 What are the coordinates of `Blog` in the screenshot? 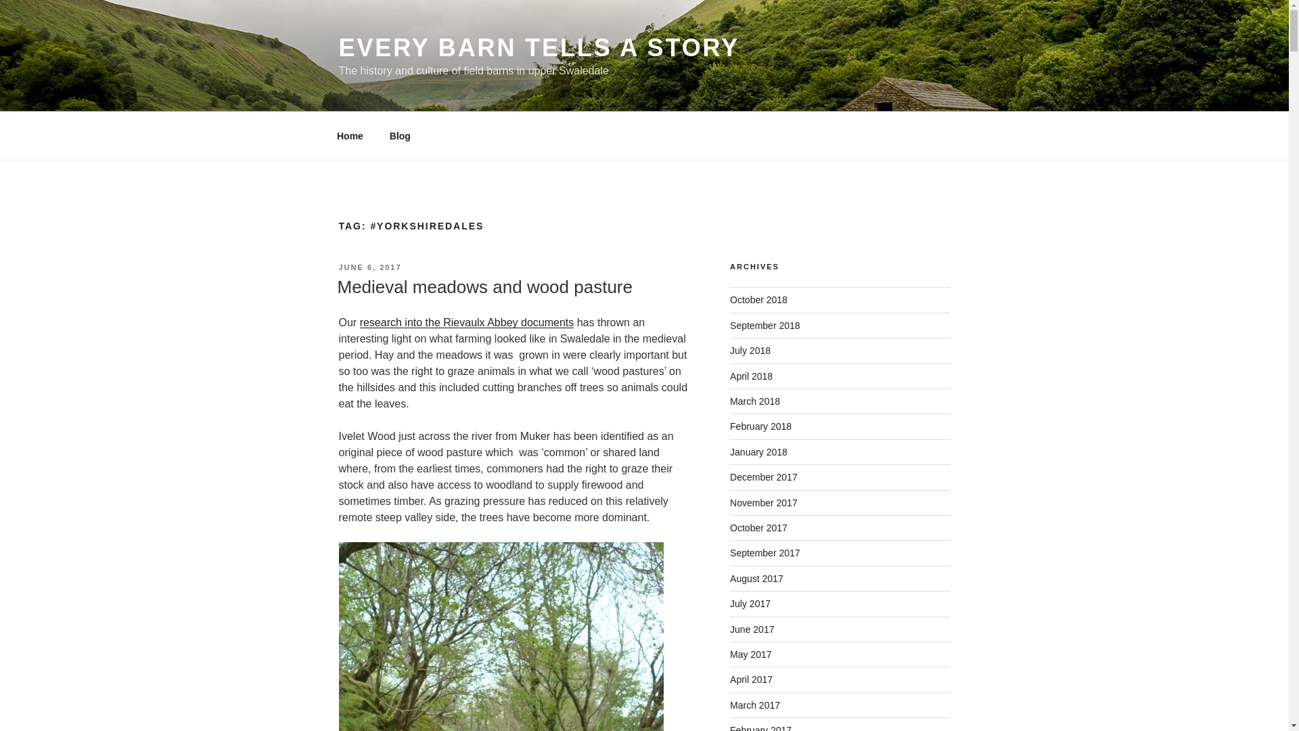 It's located at (400, 135).